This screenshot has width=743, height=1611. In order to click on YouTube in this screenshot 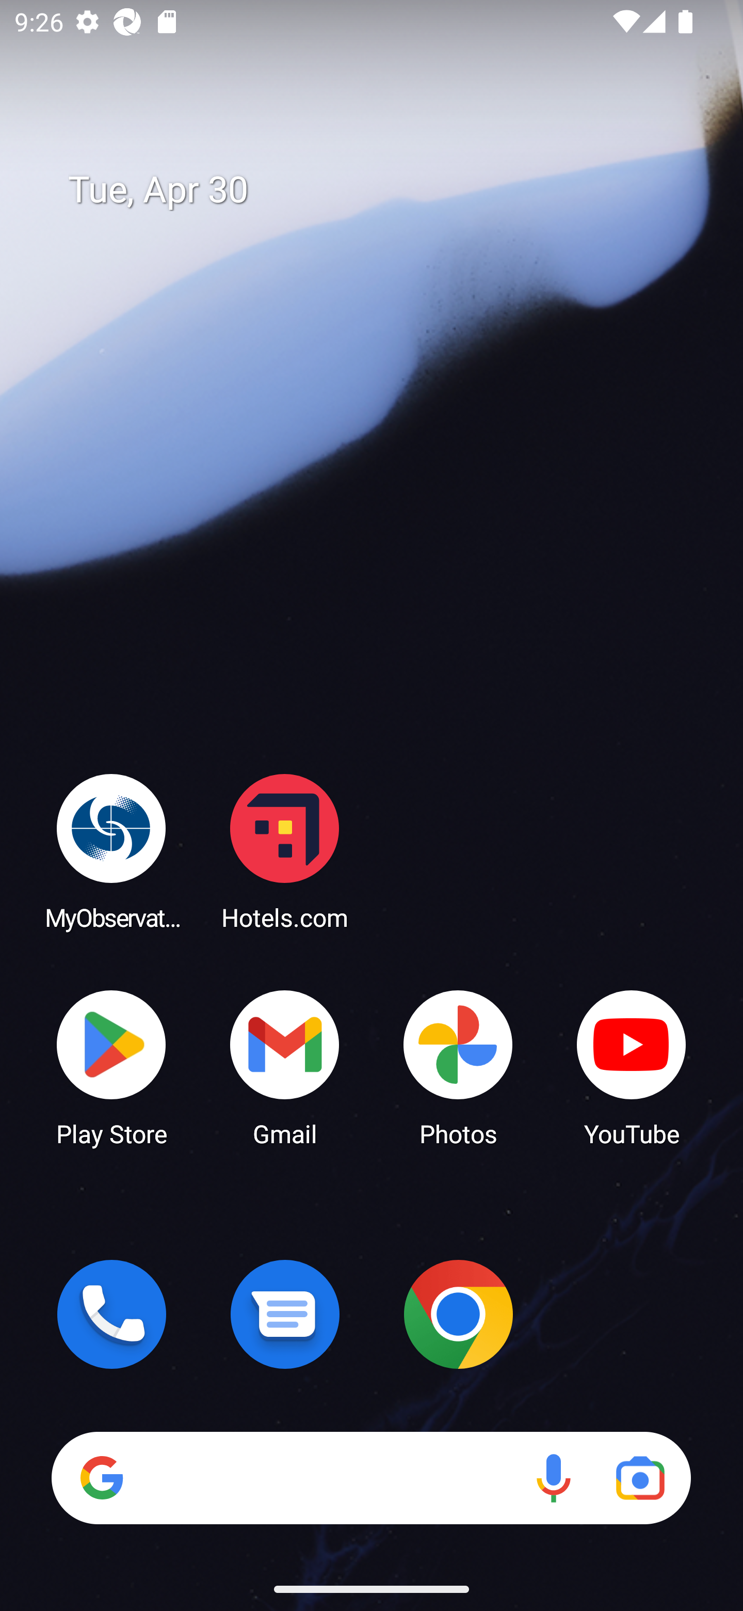, I will do `click(632, 1067)`.